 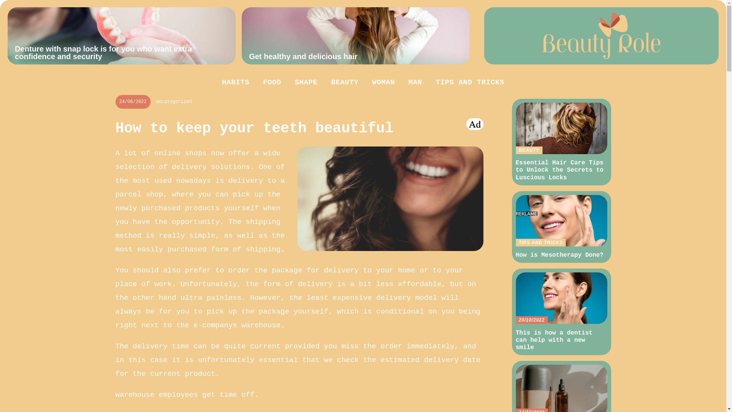 I want to click on Get healthy and delicious hair, so click(x=355, y=36).